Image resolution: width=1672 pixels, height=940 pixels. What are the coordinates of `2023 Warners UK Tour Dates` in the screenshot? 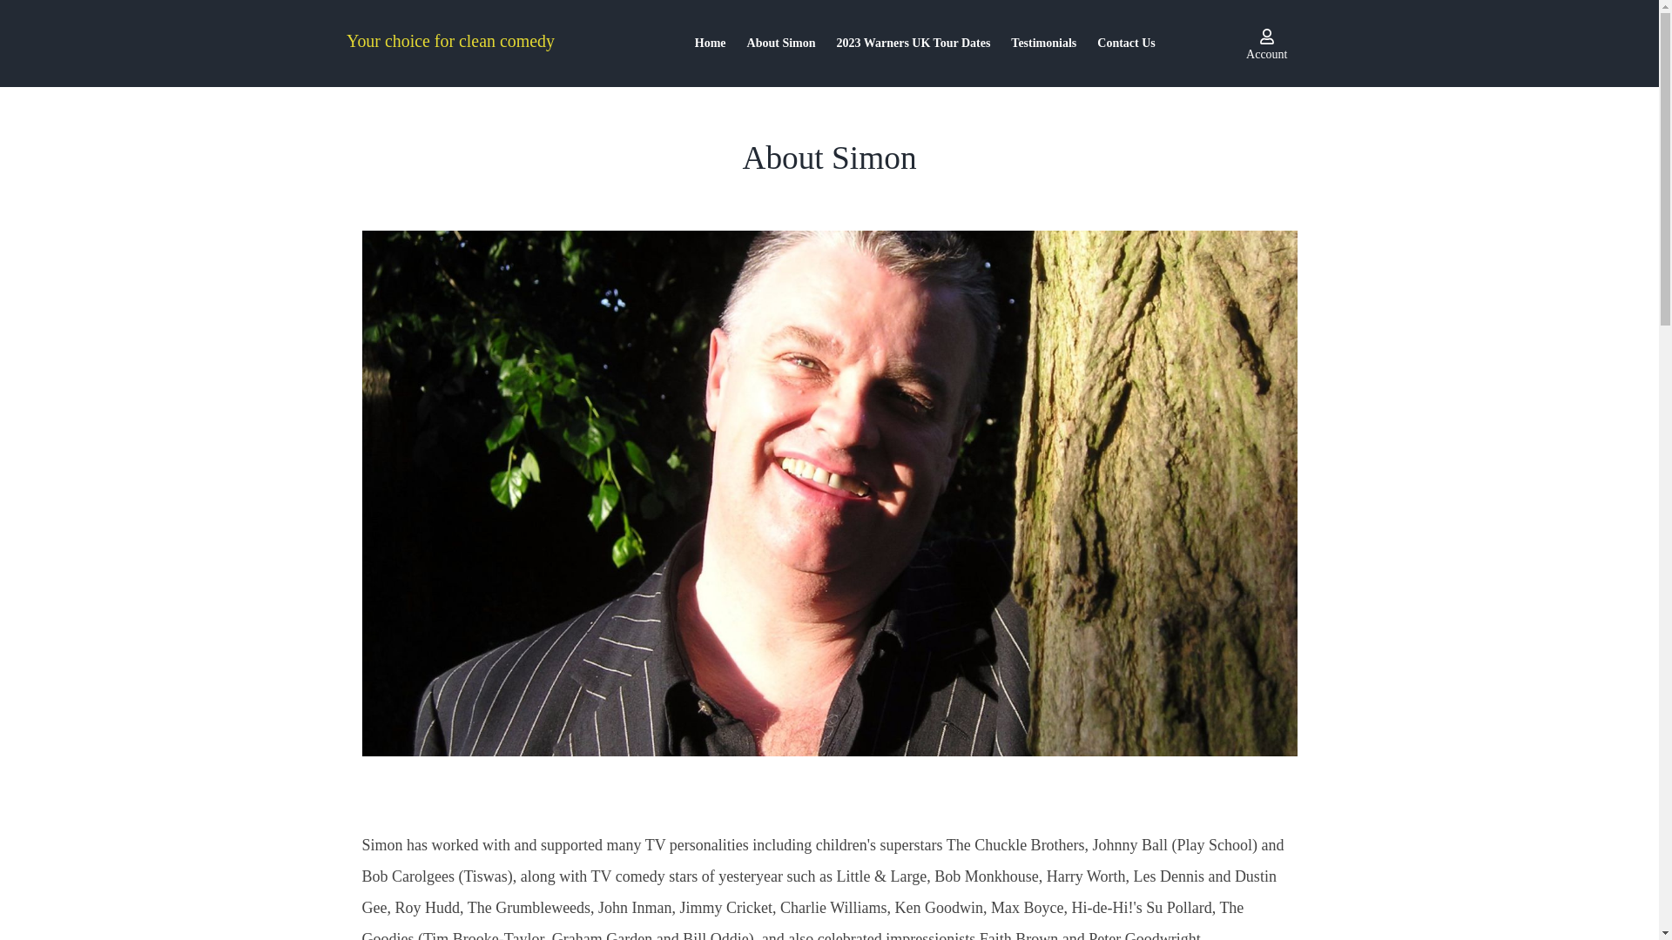 It's located at (913, 44).